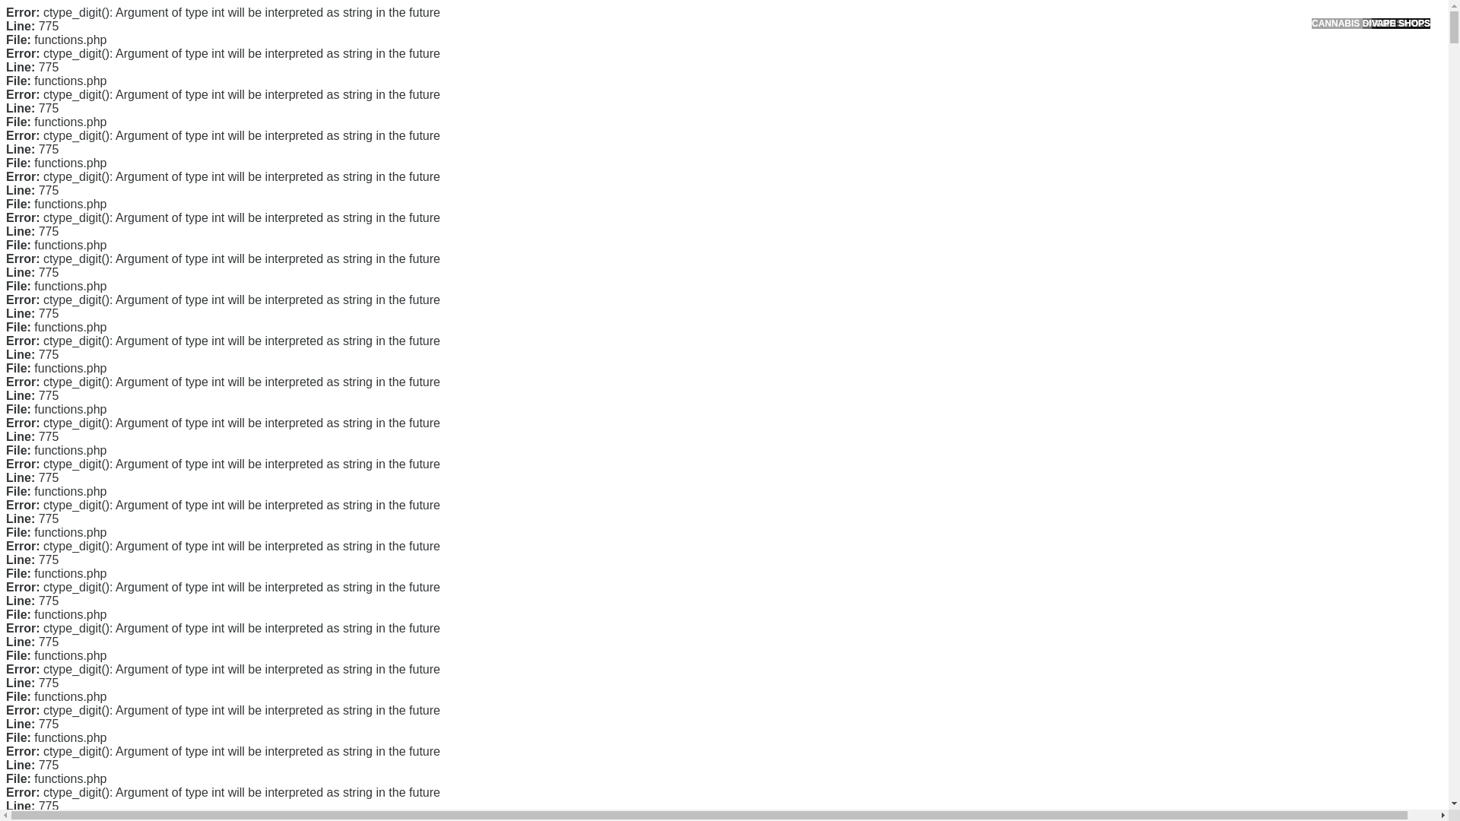  Describe the element at coordinates (999, 284) in the screenshot. I see `DMCA Policy` at that location.